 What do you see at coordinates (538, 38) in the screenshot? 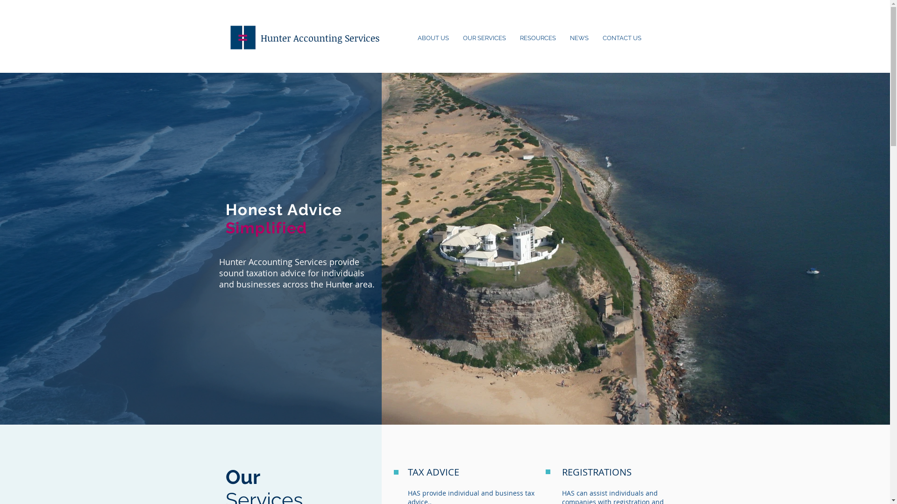
I see `RESOURCES` at bounding box center [538, 38].